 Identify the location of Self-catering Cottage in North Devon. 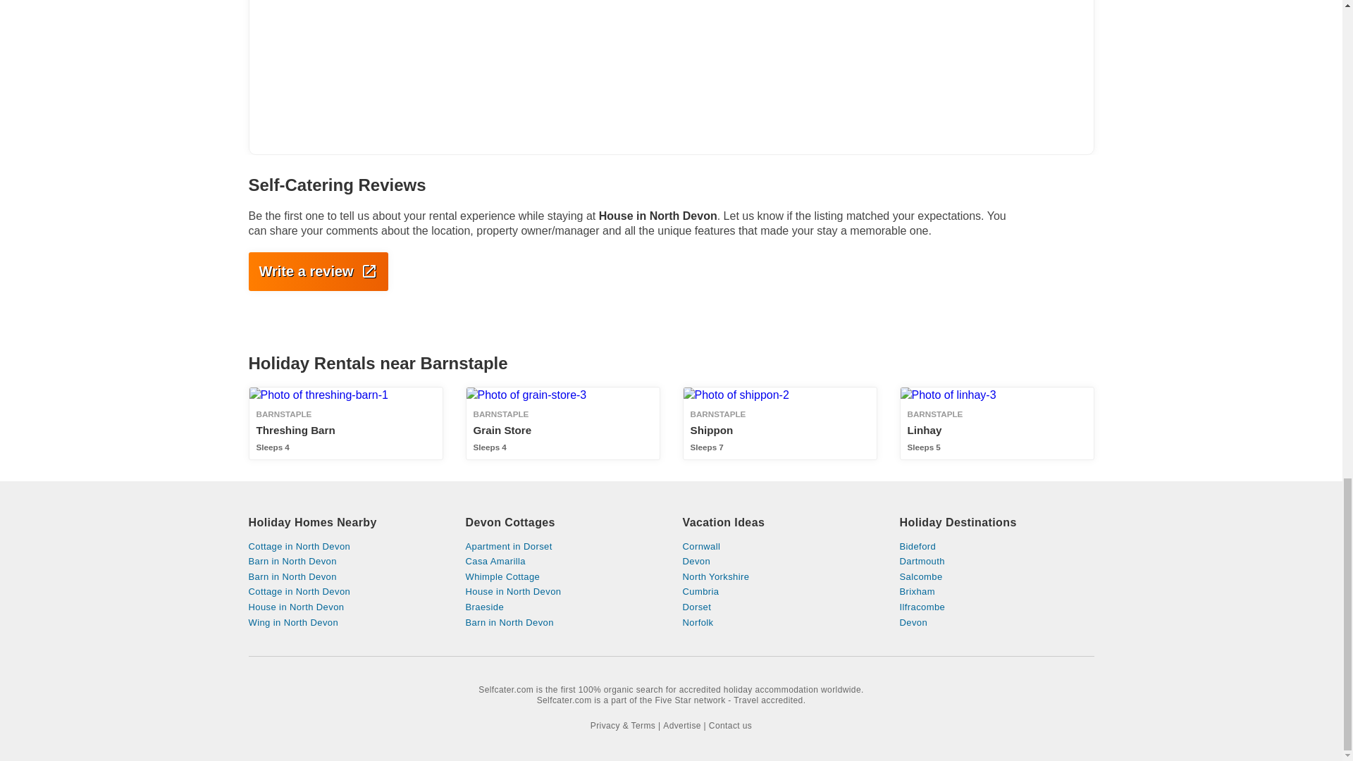
(345, 547).